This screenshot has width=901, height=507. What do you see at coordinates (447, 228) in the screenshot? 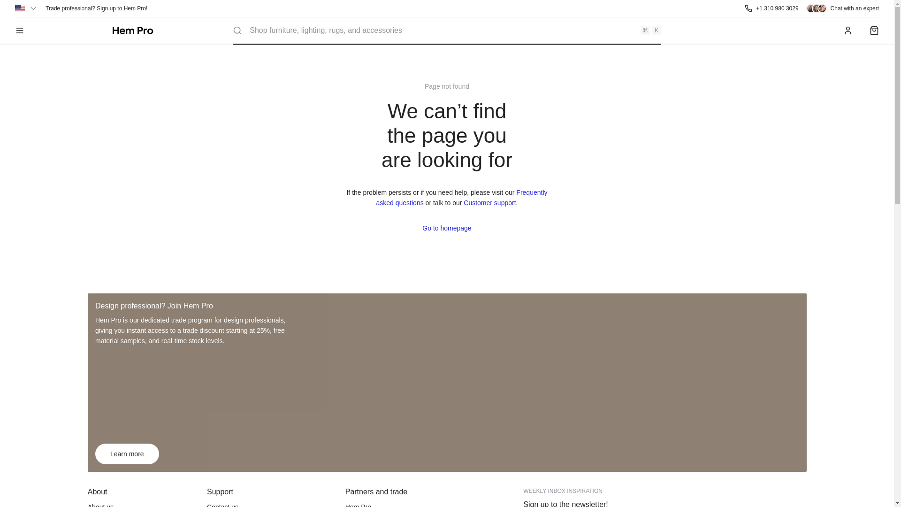
I see `Go to homepage` at bounding box center [447, 228].